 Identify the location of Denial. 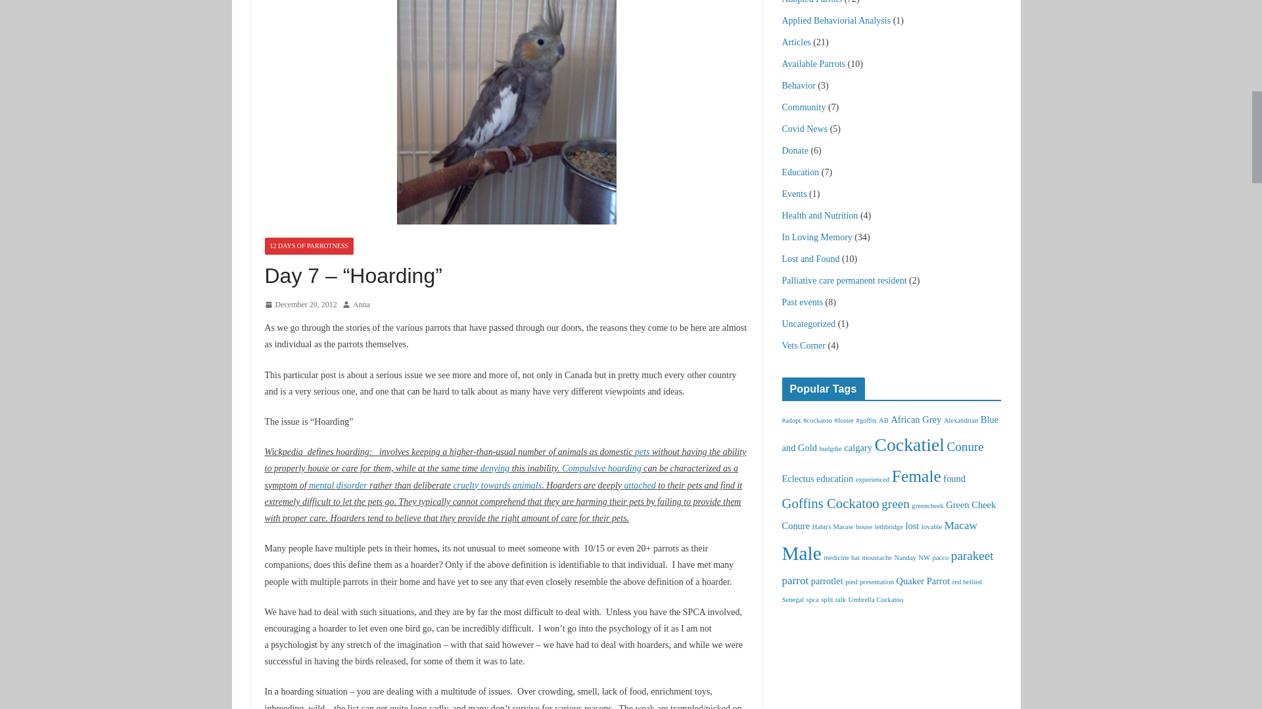
(495, 469).